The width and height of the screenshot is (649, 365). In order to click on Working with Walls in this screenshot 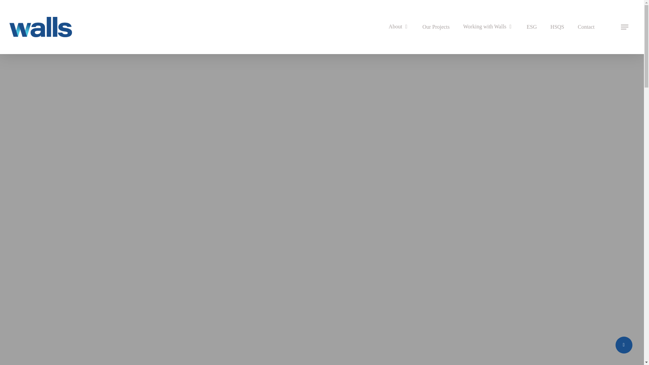, I will do `click(488, 27)`.